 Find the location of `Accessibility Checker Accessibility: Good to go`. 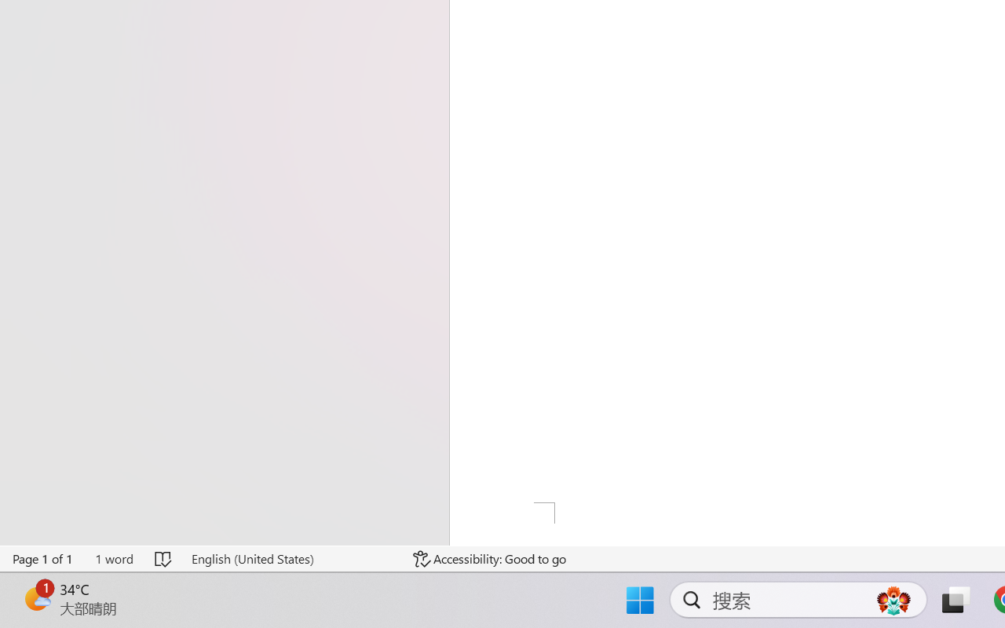

Accessibility Checker Accessibility: Good to go is located at coordinates (490, 559).